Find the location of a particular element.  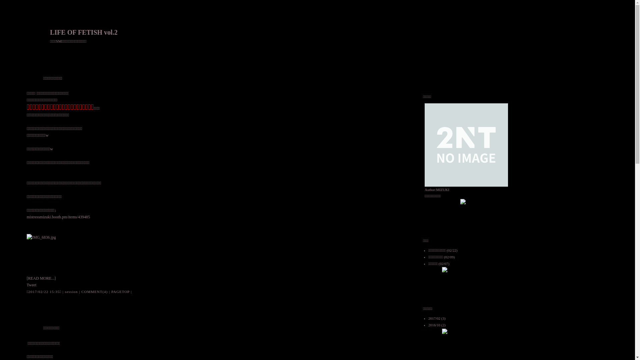

PAGETOP is located at coordinates (121, 292).